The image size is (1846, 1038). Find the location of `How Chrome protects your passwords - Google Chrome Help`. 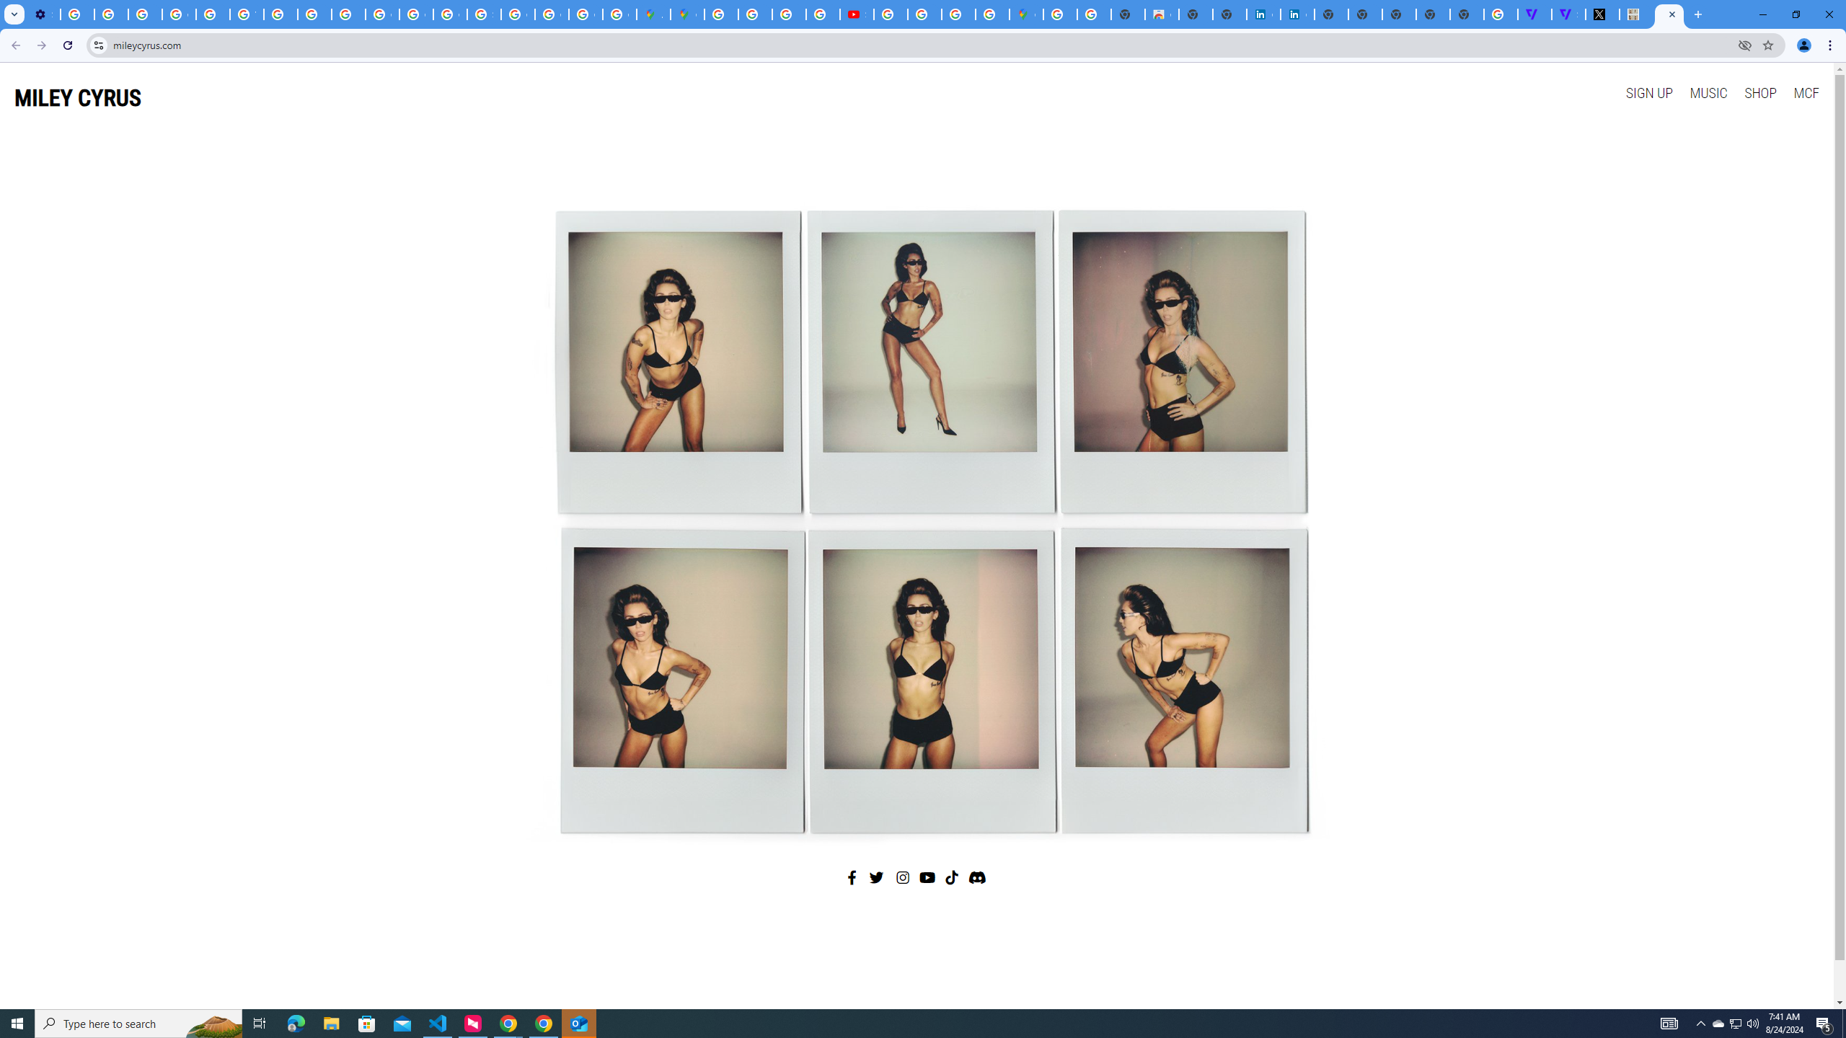

How Chrome protects your passwords - Google Chrome Help is located at coordinates (891, 14).